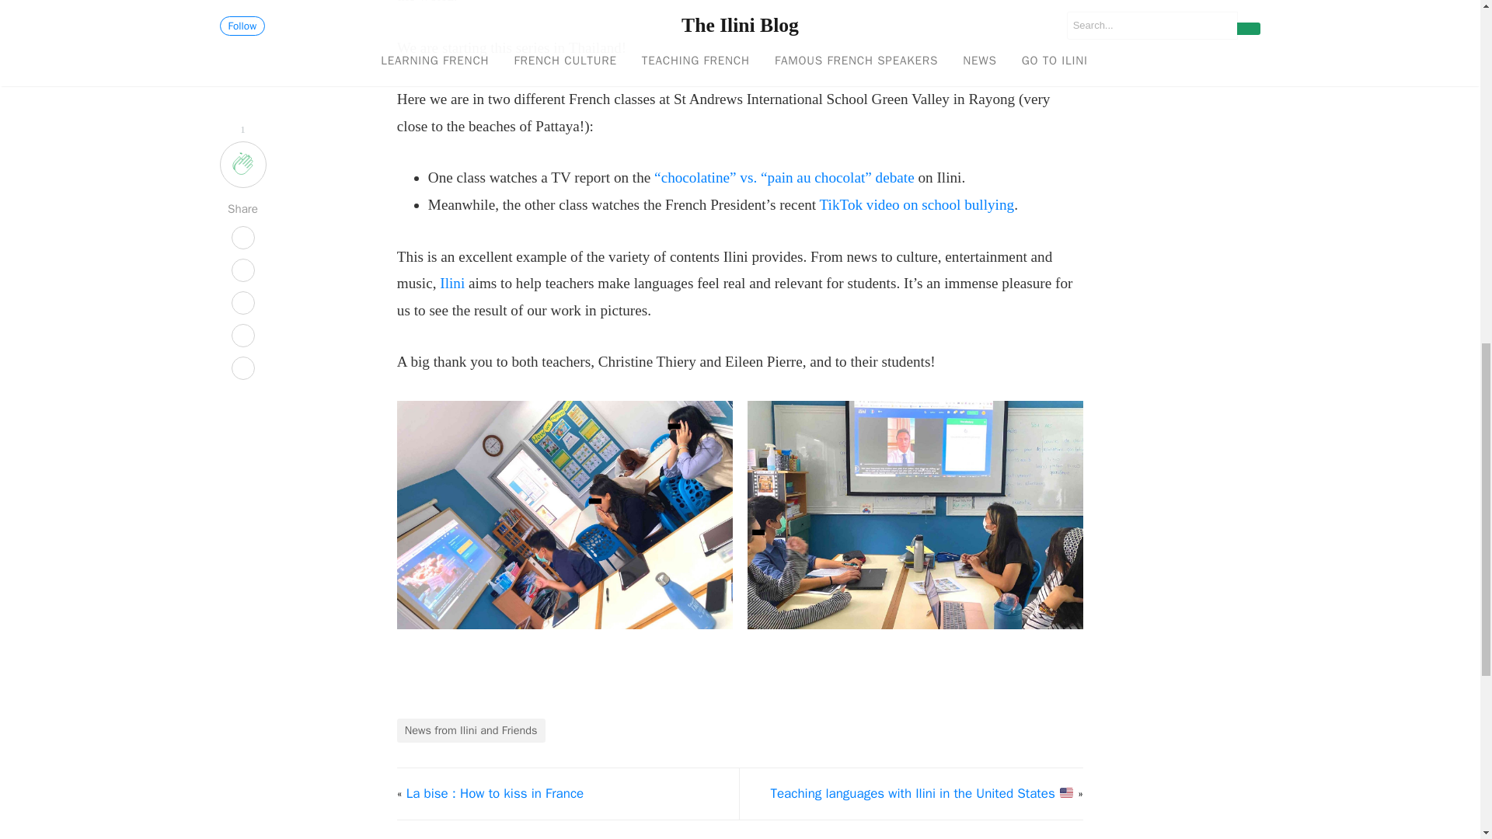  Describe the element at coordinates (452, 283) in the screenshot. I see `Ilini` at that location.